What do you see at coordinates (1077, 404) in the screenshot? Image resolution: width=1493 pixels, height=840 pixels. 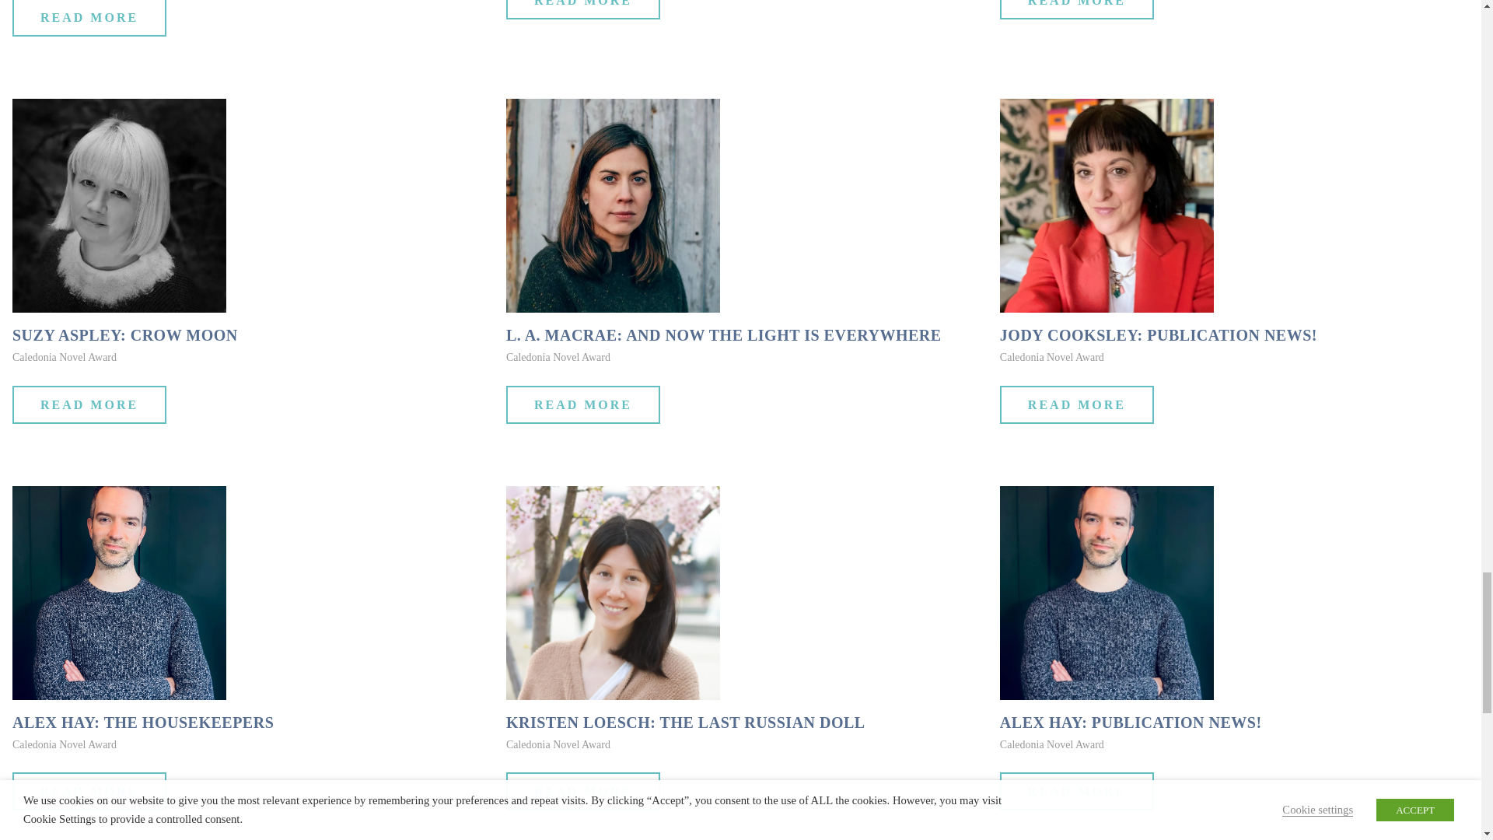 I see `READ MORE` at bounding box center [1077, 404].